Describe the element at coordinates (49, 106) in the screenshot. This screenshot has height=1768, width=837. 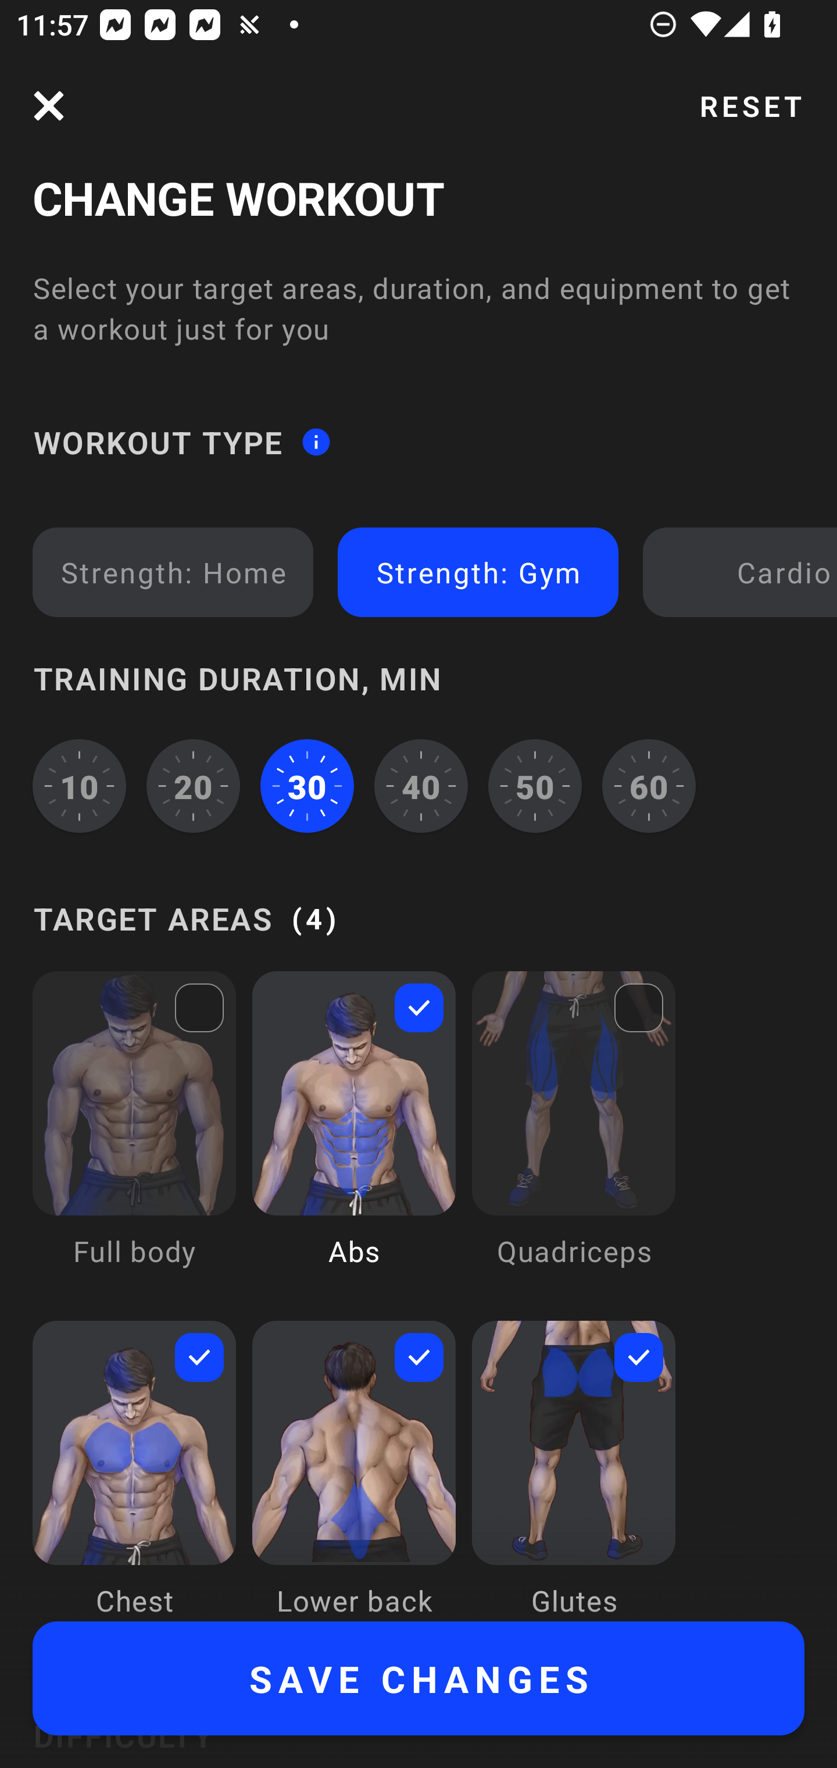
I see `Navigation icon` at that location.